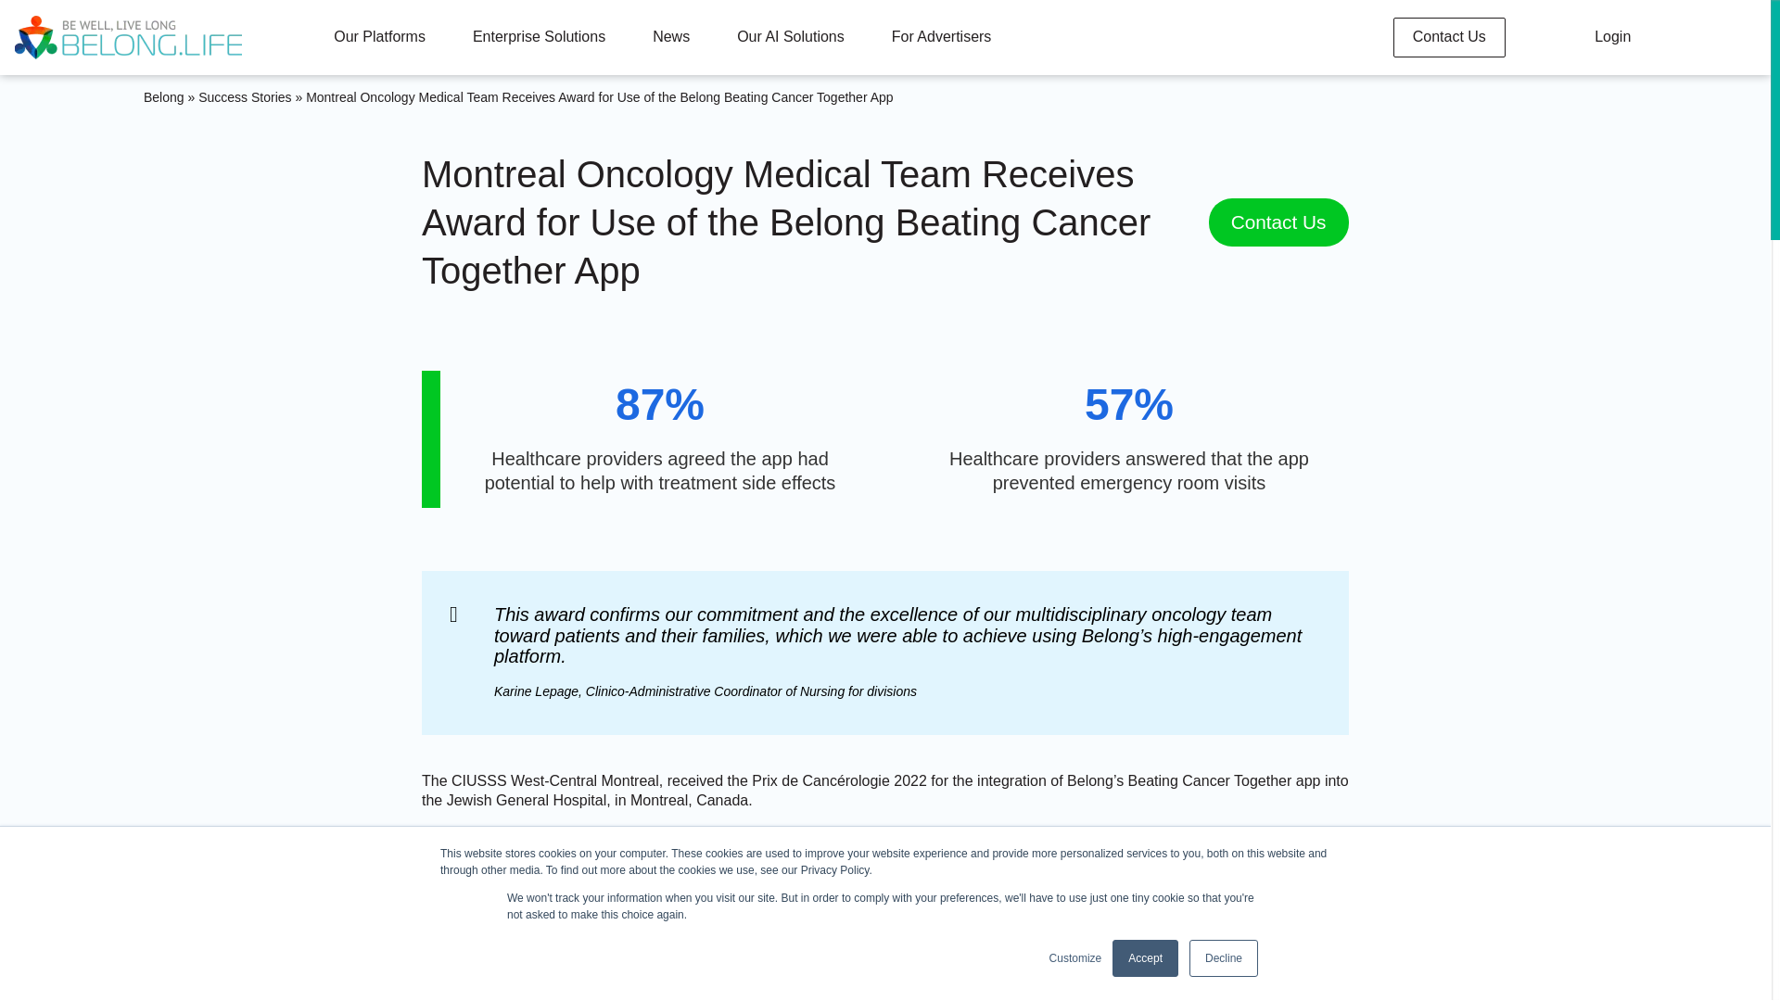 The image size is (1780, 1001). What do you see at coordinates (20, 933) in the screenshot?
I see `Decline` at bounding box center [20, 933].